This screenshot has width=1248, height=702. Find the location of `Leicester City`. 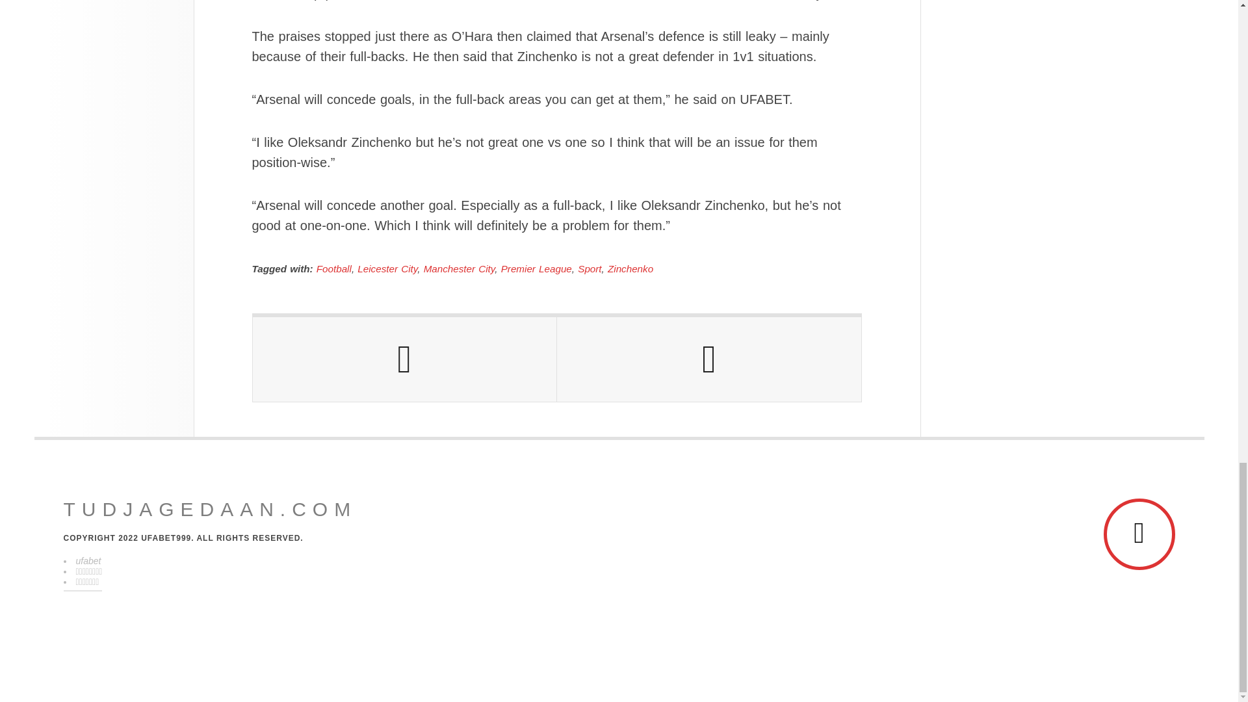

Leicester City is located at coordinates (387, 269).